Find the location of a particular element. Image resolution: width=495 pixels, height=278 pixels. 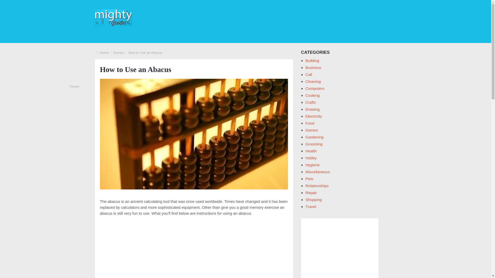

Computers is located at coordinates (315, 88).